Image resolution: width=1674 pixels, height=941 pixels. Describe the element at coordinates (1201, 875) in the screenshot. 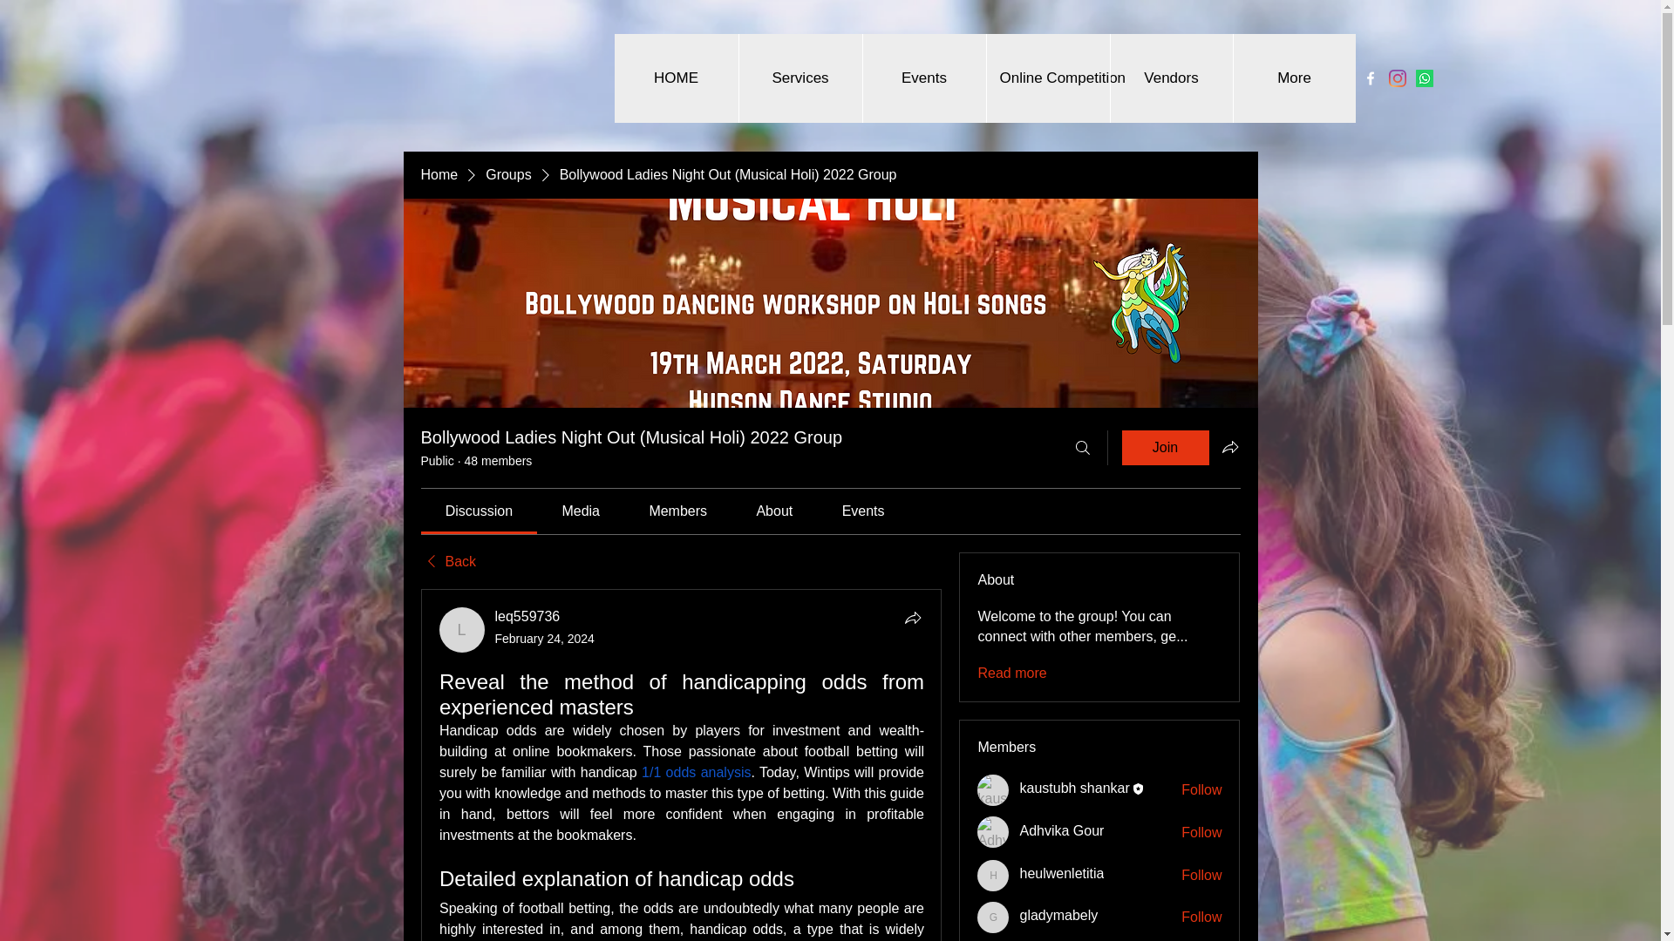

I see `Follow` at that location.